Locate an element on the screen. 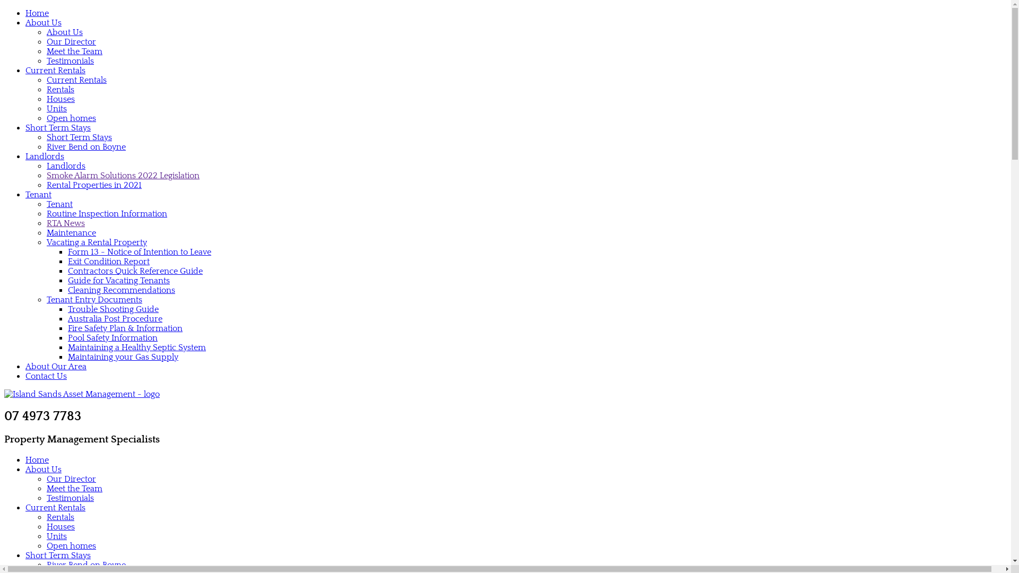  About Us is located at coordinates (44, 23).